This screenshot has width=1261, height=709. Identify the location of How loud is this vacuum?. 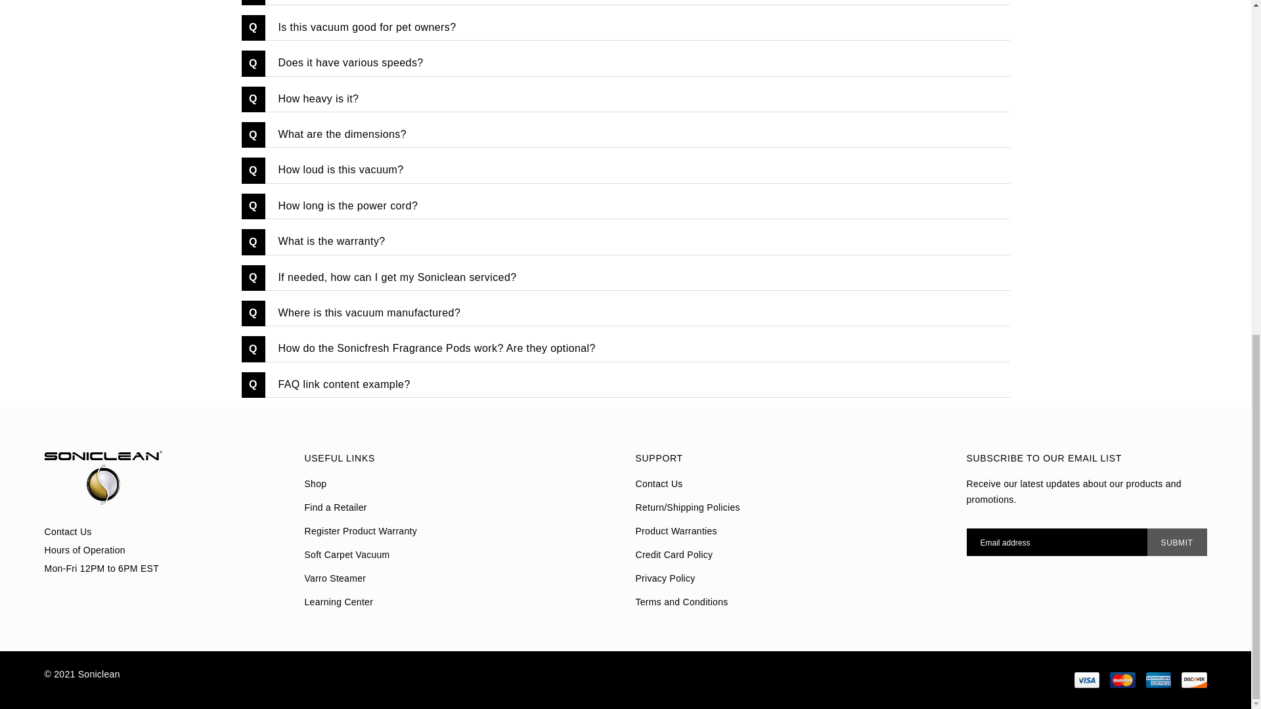
(637, 169).